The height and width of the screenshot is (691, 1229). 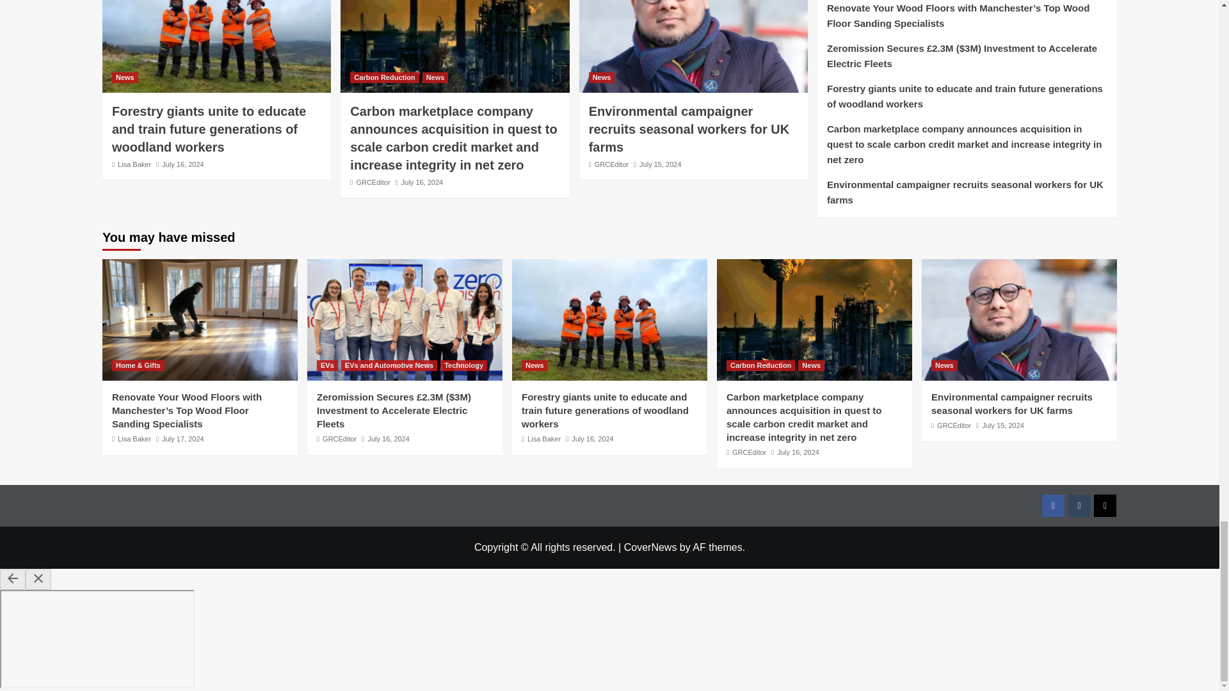 What do you see at coordinates (384, 77) in the screenshot?
I see `Carbon Reduction` at bounding box center [384, 77].